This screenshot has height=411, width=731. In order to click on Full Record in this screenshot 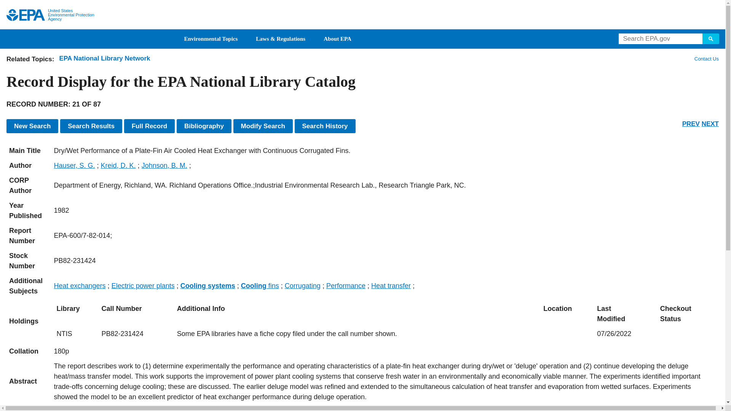, I will do `click(150, 126)`.